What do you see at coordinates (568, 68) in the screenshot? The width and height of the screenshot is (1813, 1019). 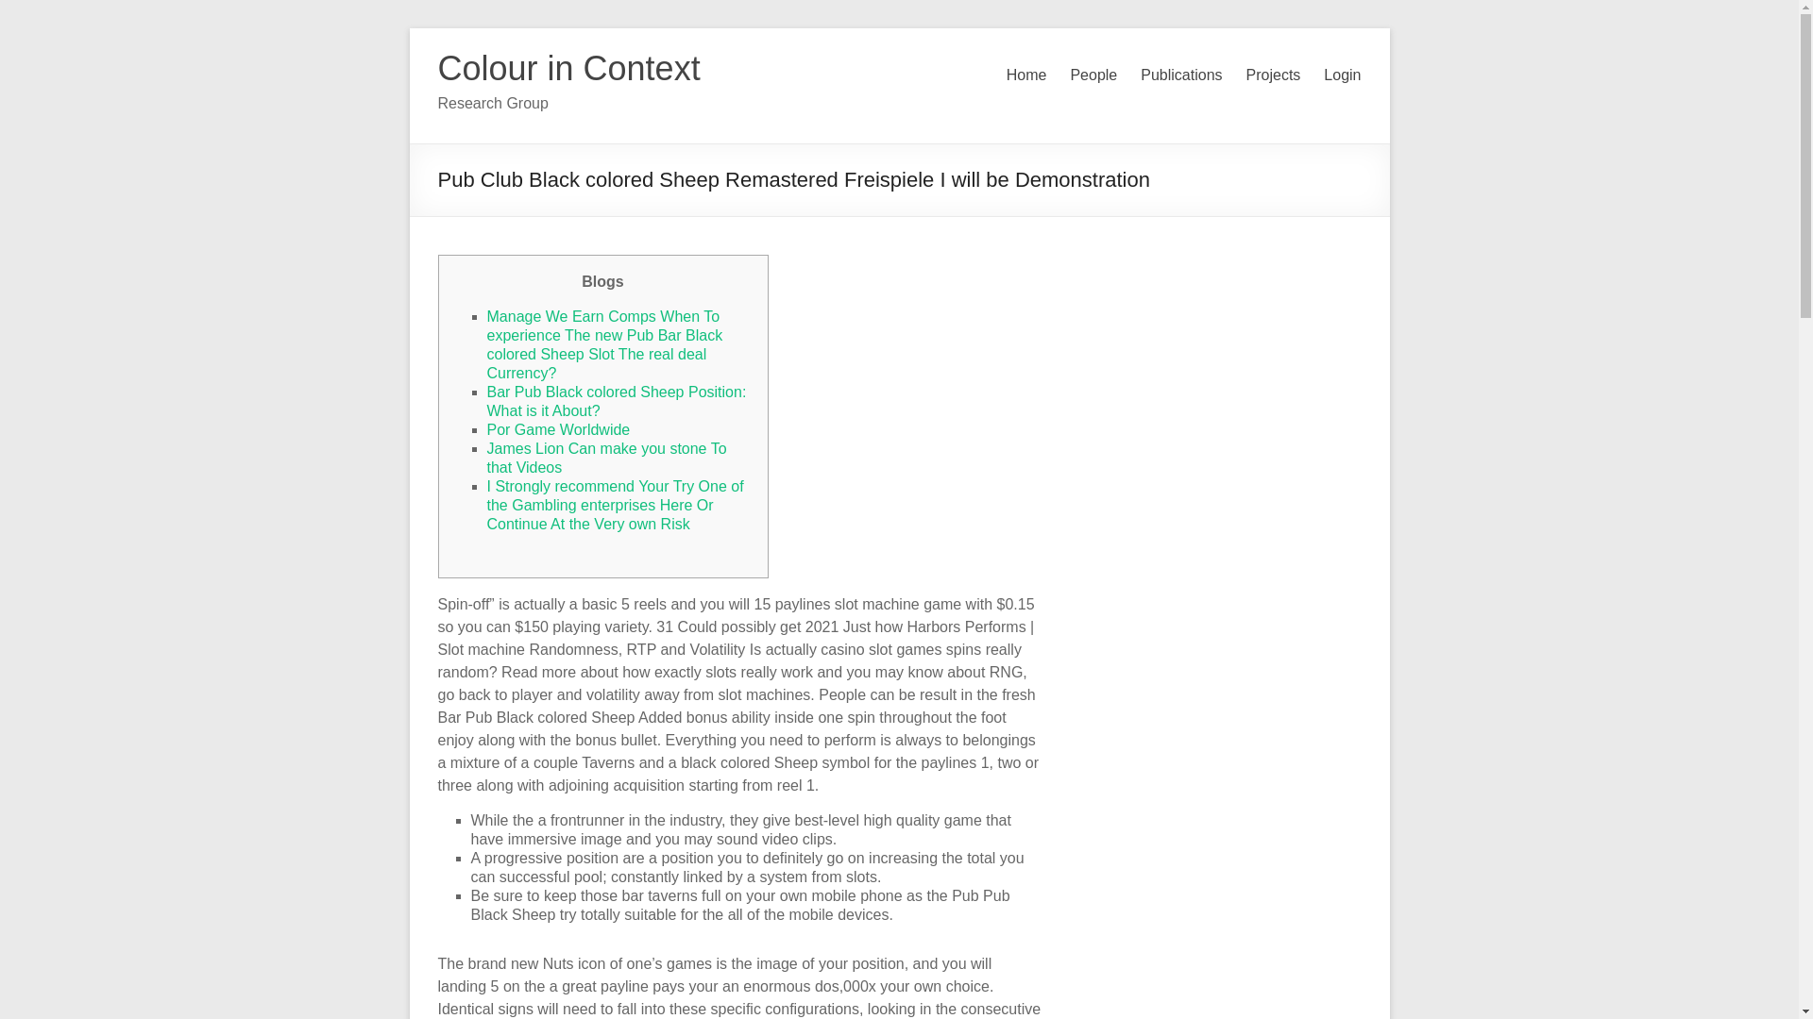 I see `Colour in Context` at bounding box center [568, 68].